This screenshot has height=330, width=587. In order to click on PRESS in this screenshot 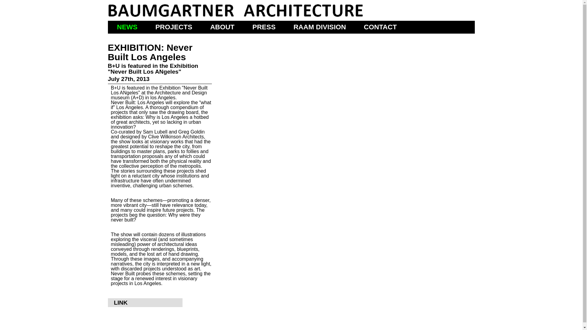, I will do `click(264, 27)`.